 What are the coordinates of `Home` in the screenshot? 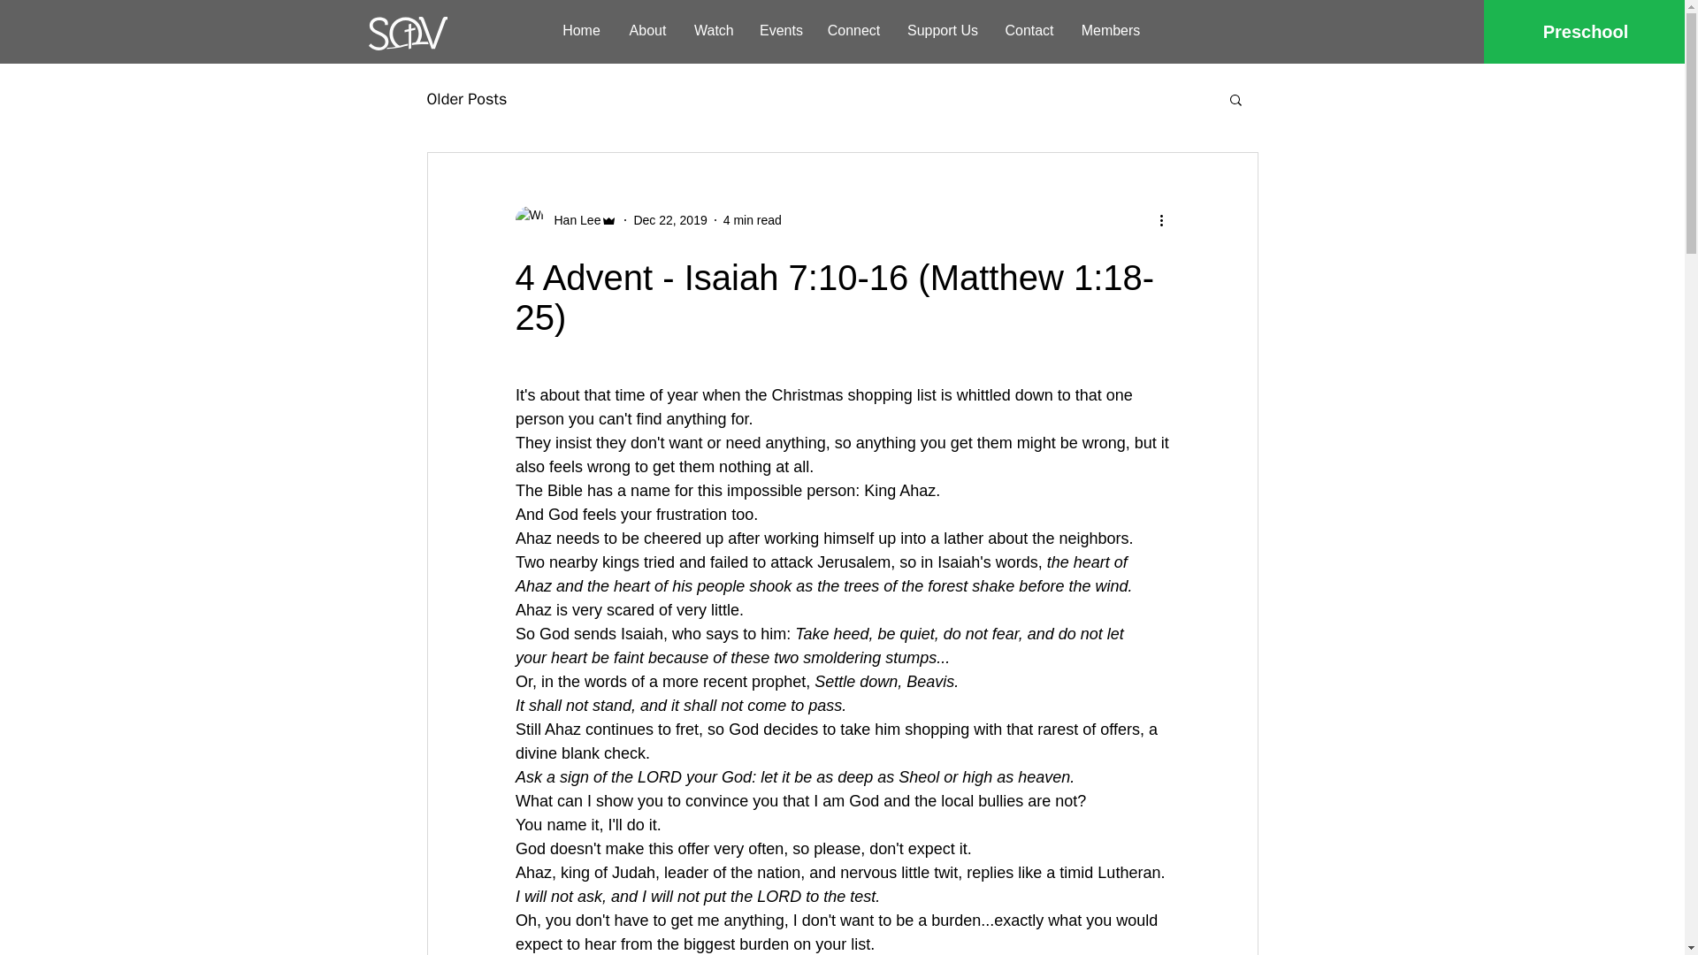 It's located at (582, 30).